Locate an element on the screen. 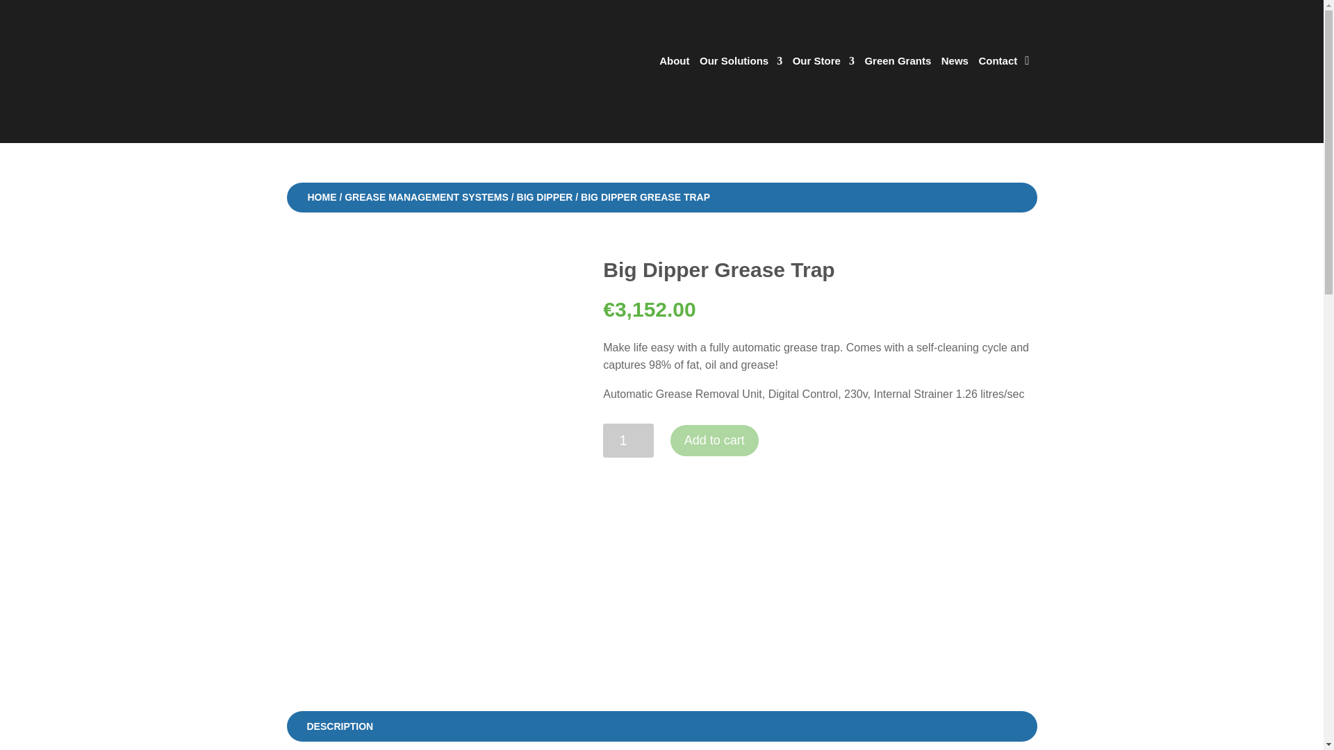 The width and height of the screenshot is (1334, 750). HOME is located at coordinates (321, 197).